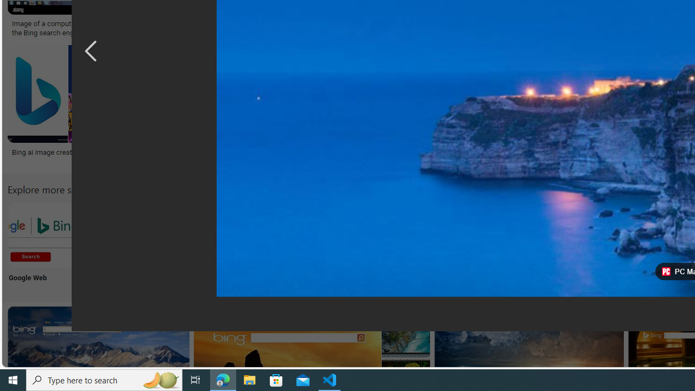 The image size is (695, 391). What do you see at coordinates (185, 244) in the screenshot?
I see `Internet Explorer Bing Search Internet Explorer` at bounding box center [185, 244].